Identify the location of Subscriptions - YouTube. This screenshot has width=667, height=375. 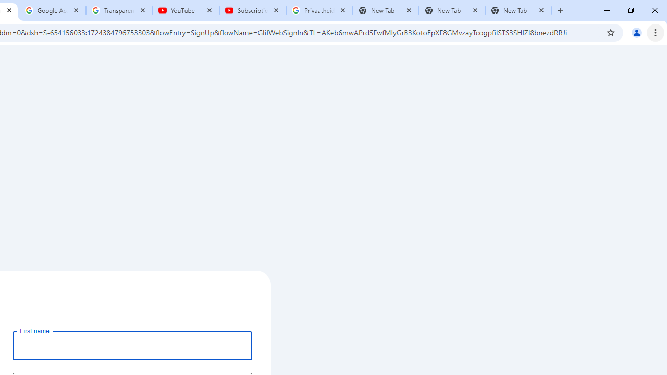
(253, 10).